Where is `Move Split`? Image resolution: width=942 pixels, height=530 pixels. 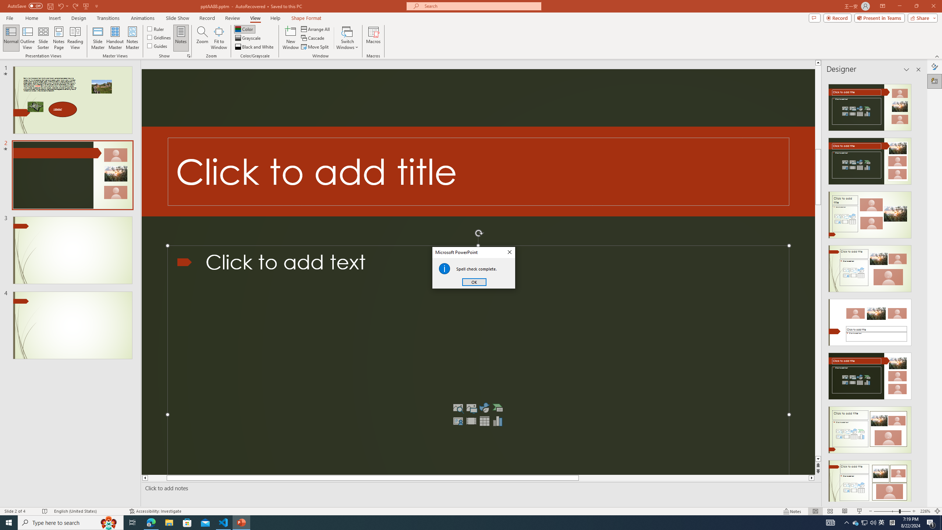
Move Split is located at coordinates (316, 47).